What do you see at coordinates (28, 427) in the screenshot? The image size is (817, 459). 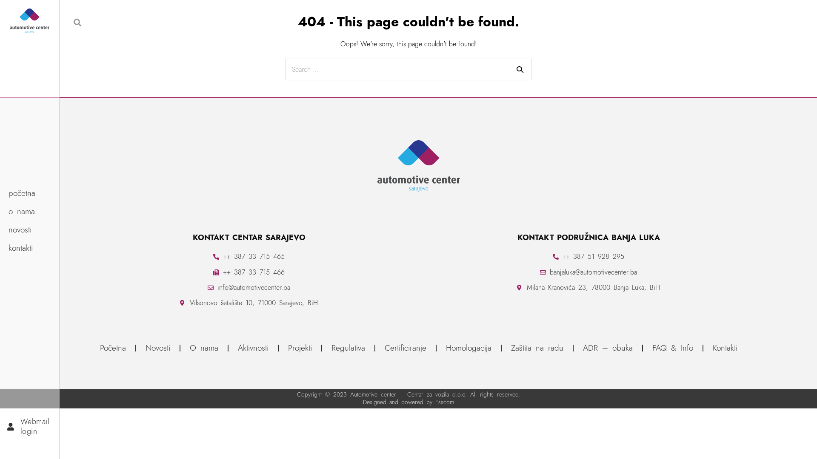 I see `Webmail
login` at bounding box center [28, 427].